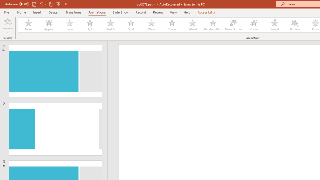 This screenshot has height=180, width=320. Describe the element at coordinates (53, 12) in the screenshot. I see `Design` at that location.